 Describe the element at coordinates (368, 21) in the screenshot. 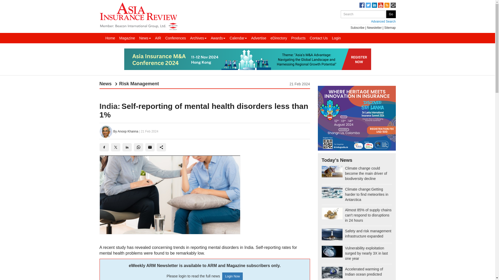

I see `Advanced Search` at that location.